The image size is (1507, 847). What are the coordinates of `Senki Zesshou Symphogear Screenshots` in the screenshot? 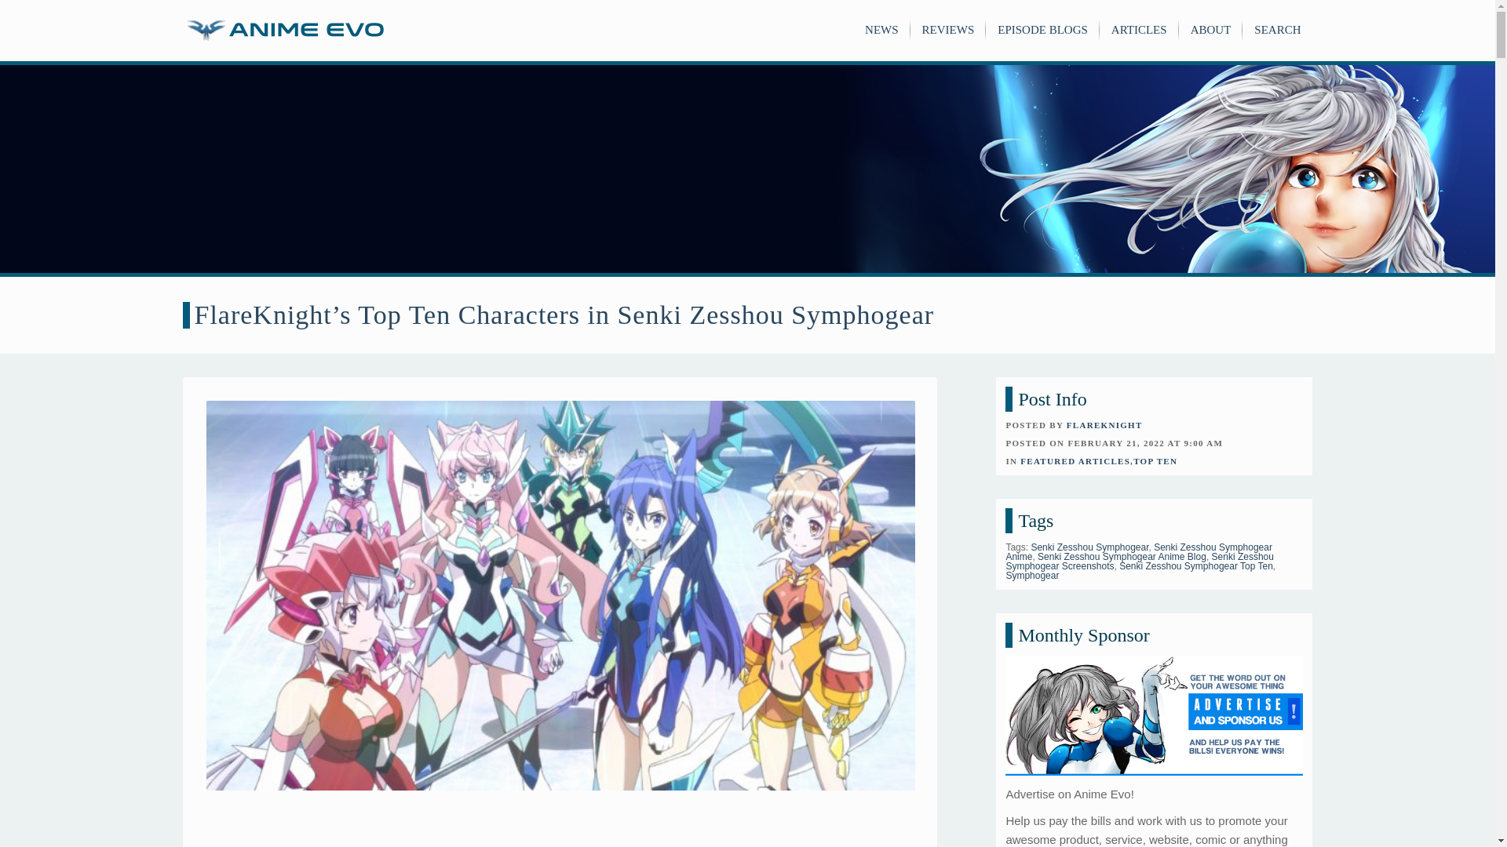 It's located at (1139, 562).